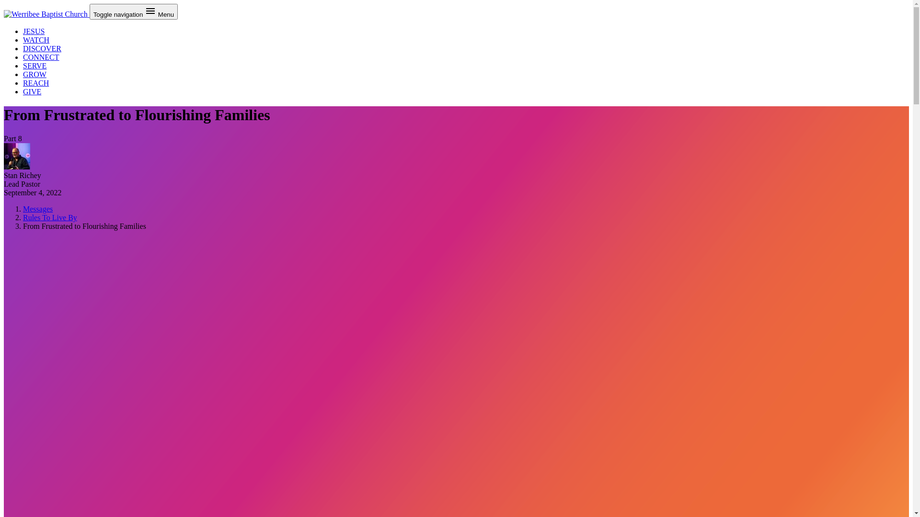 The image size is (920, 517). Describe the element at coordinates (38, 209) in the screenshot. I see `Messages` at that location.